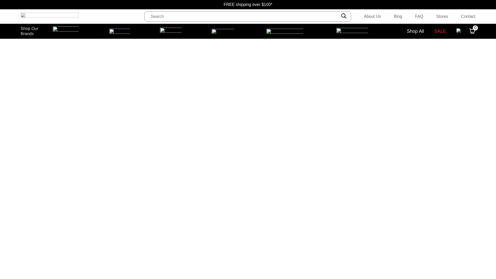 Image resolution: width=496 pixels, height=279 pixels. What do you see at coordinates (440, 31) in the screenshot?
I see `SALE` at bounding box center [440, 31].